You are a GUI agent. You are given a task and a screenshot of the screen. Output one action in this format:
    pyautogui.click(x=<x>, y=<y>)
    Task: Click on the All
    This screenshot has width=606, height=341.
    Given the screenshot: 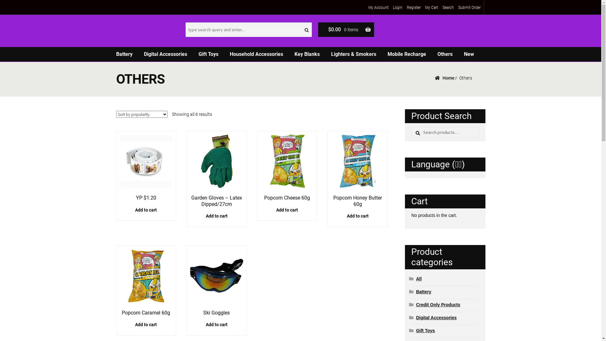 What is the action you would take?
    pyautogui.click(x=419, y=279)
    